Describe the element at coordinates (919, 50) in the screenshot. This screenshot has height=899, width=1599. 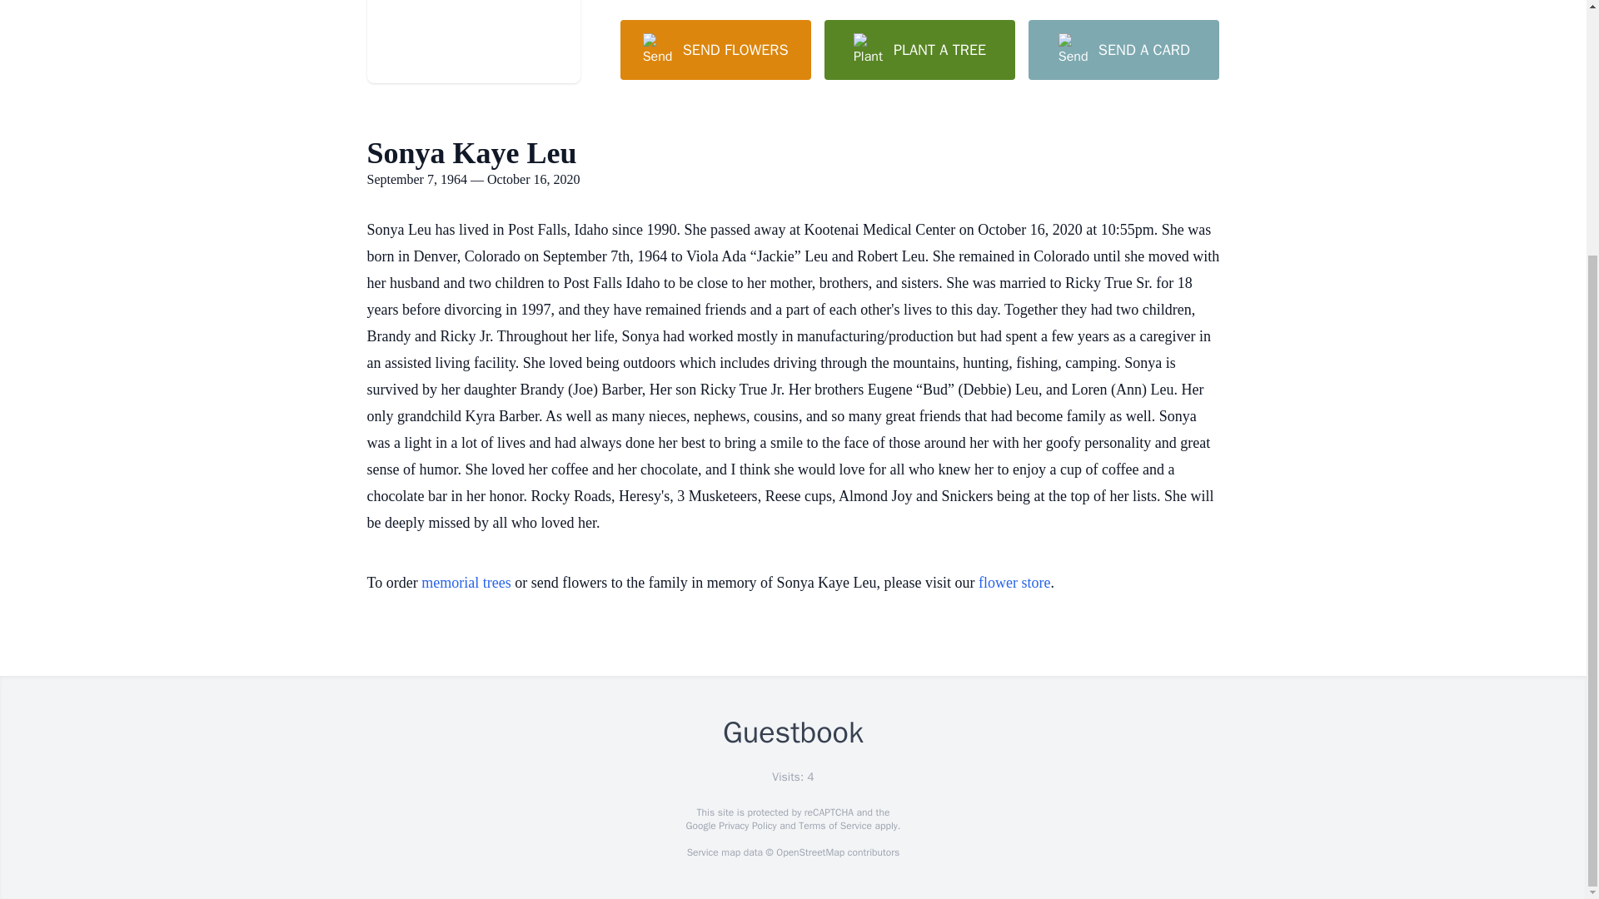
I see `PLANT A TREE` at that location.